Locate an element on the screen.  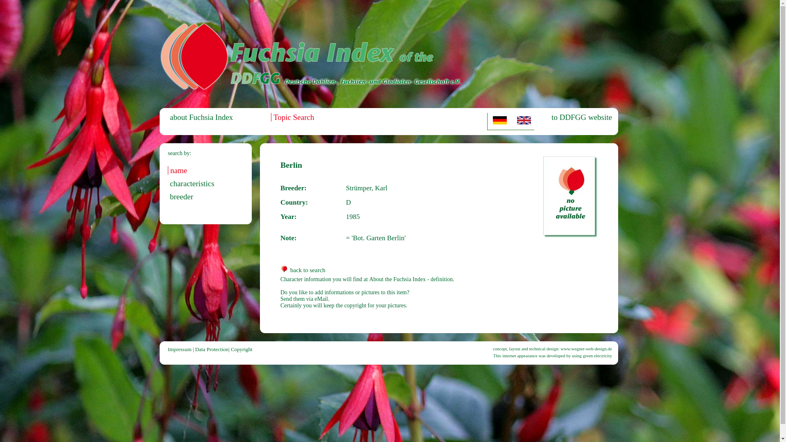
About the Fuchsia Index - definition is located at coordinates (411, 279).